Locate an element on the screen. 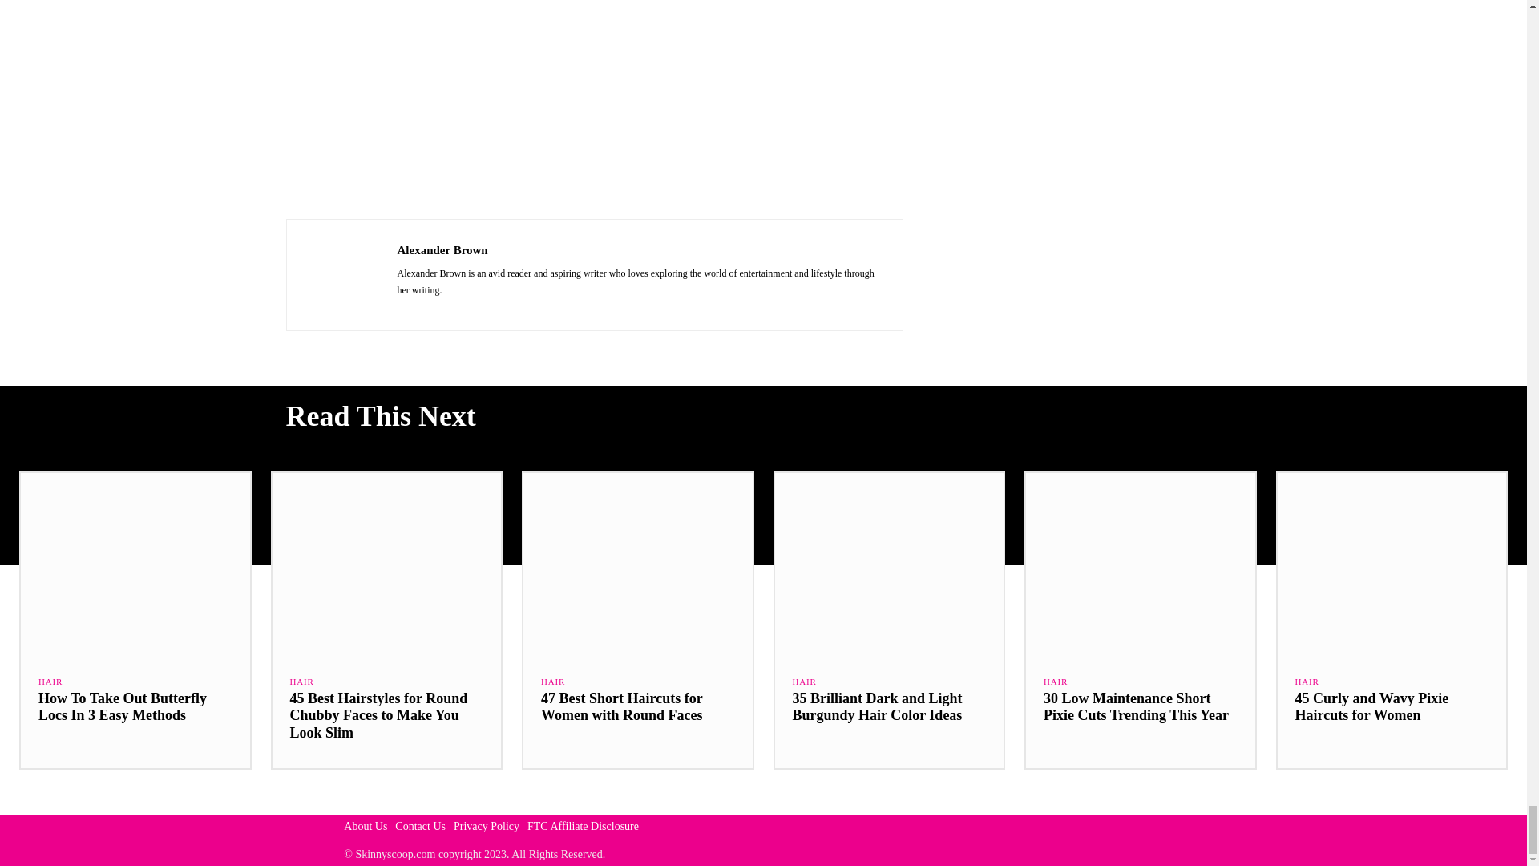  Alexander Brown is located at coordinates (341, 274).